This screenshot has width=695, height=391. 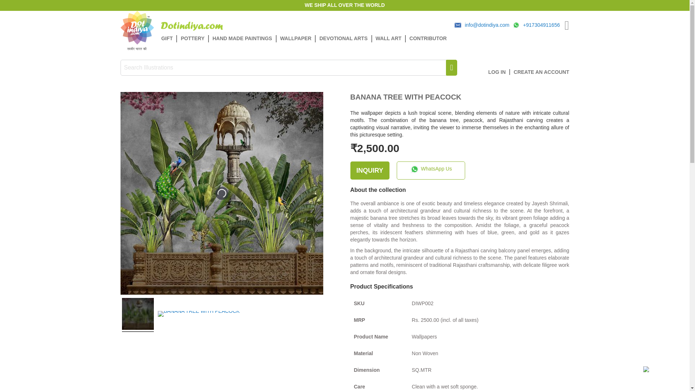 I want to click on LOG IN, so click(x=499, y=72).